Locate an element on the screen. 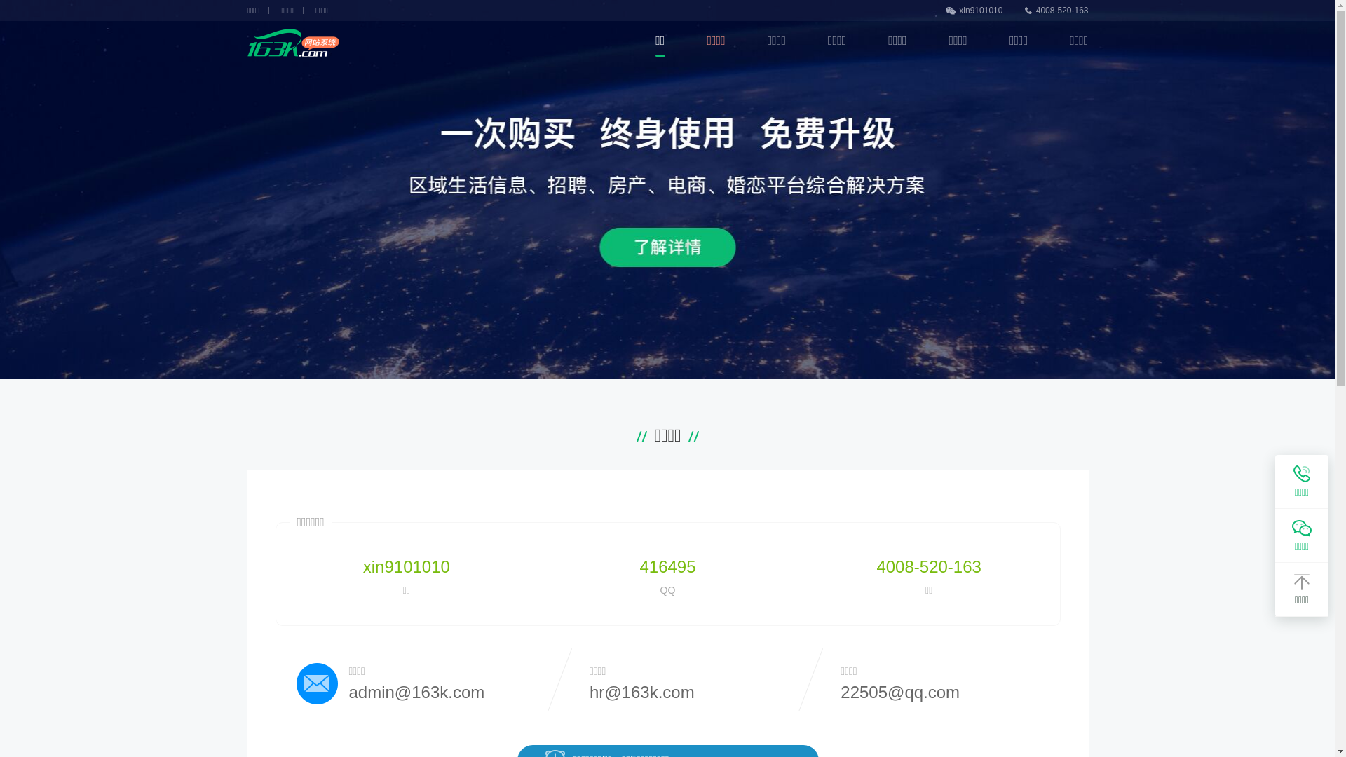  4008-520-163 is located at coordinates (928, 566).